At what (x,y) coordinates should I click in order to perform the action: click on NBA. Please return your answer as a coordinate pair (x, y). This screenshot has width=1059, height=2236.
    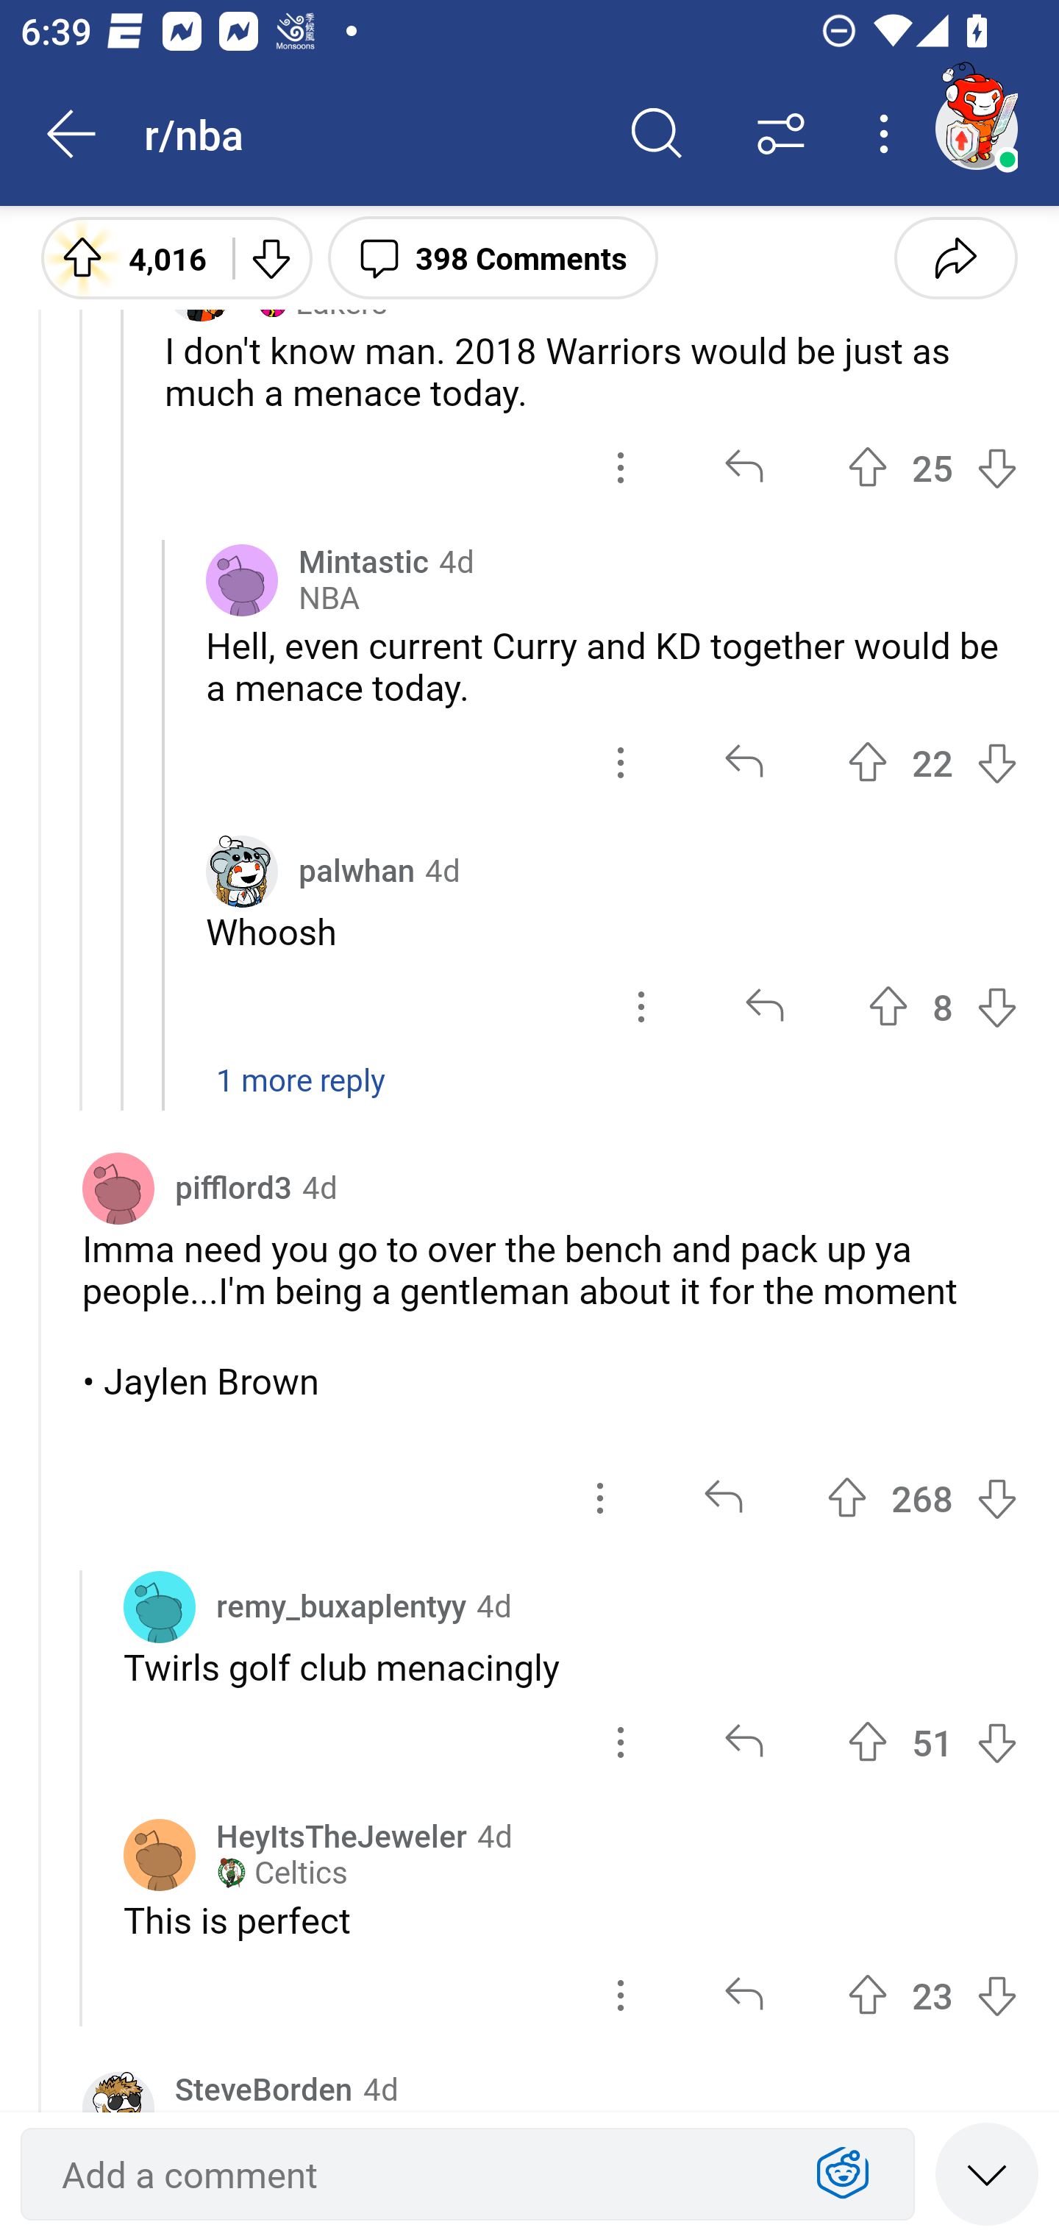
    Looking at the image, I should click on (329, 599).